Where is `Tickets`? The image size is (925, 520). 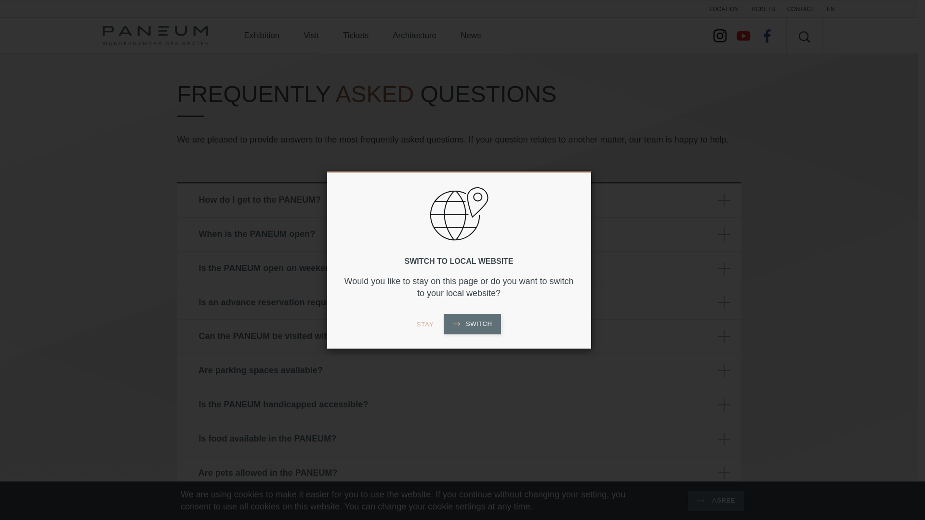
Tickets is located at coordinates (356, 36).